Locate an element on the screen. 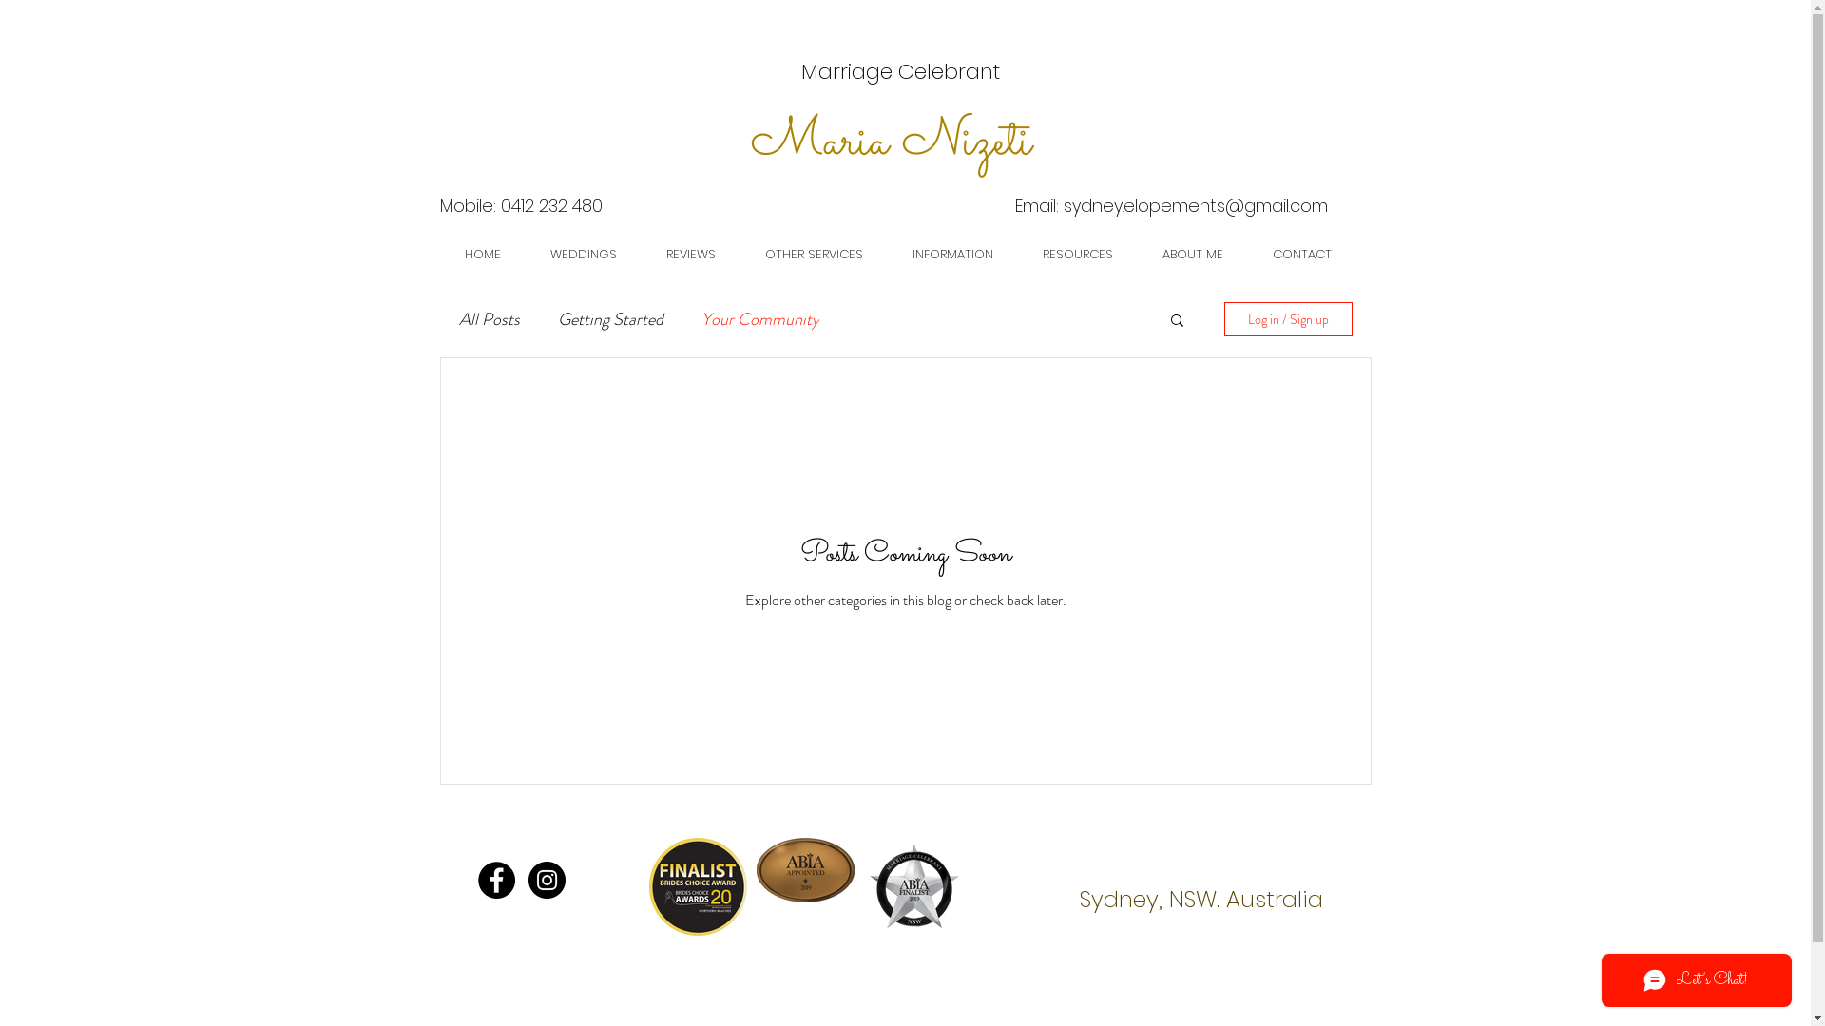 The height and width of the screenshot is (1026, 1825). CONTACT is located at coordinates (1301, 255).